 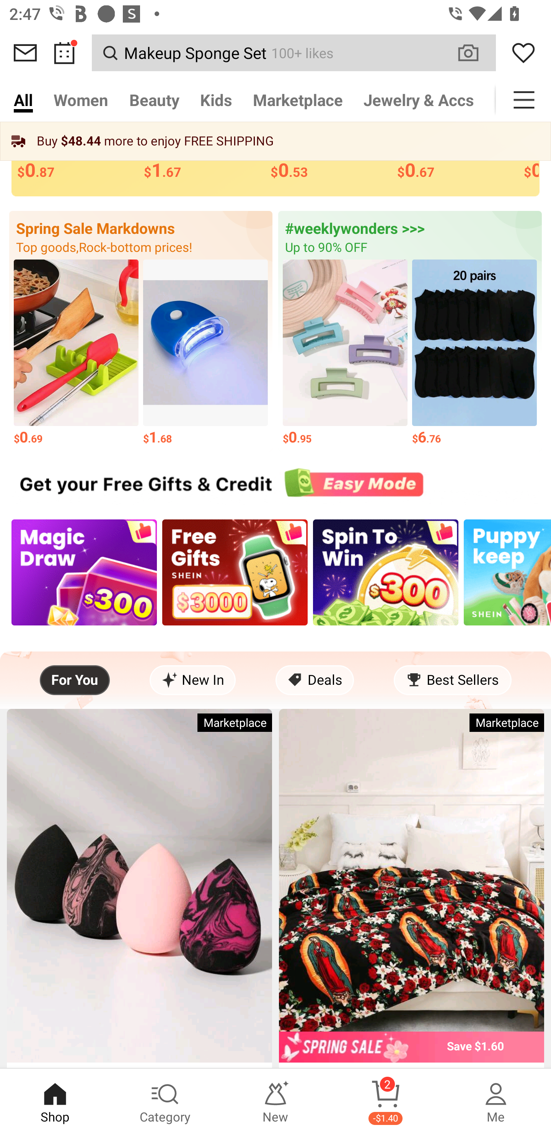 What do you see at coordinates (386, 1101) in the screenshot?
I see `Cart 2 -$1.40` at bounding box center [386, 1101].